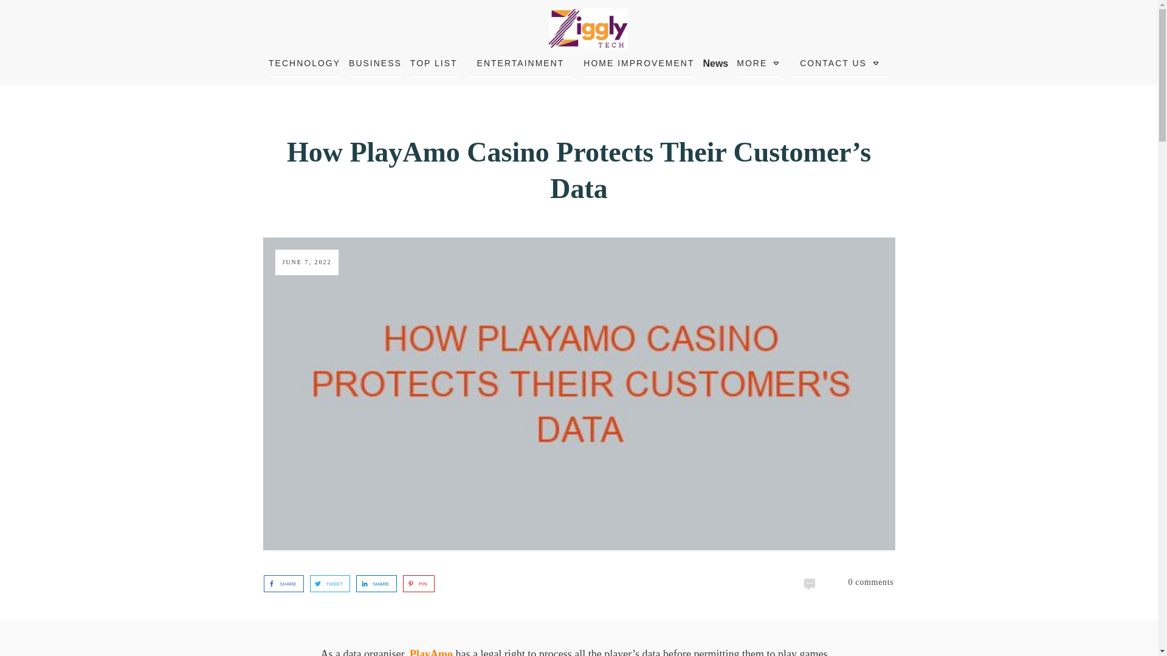  I want to click on TOP LIST, so click(434, 63).